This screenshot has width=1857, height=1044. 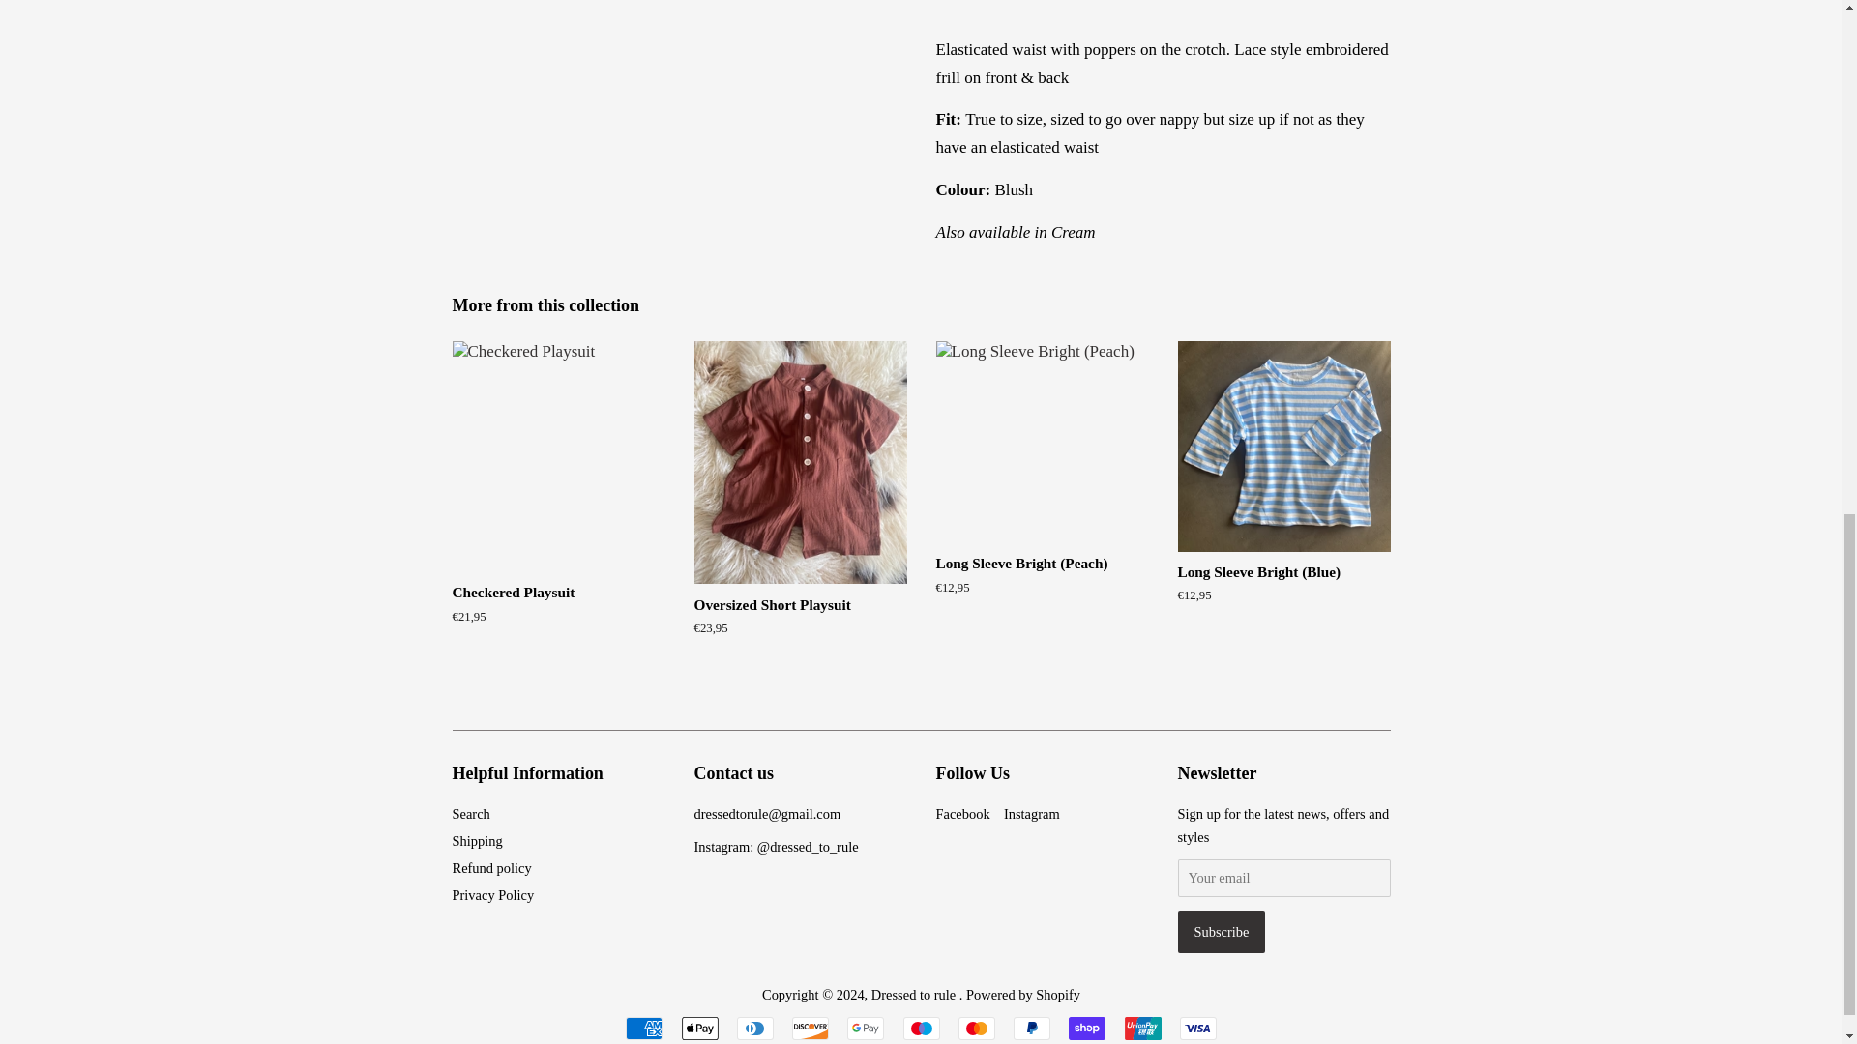 I want to click on Diners Club, so click(x=755, y=1028).